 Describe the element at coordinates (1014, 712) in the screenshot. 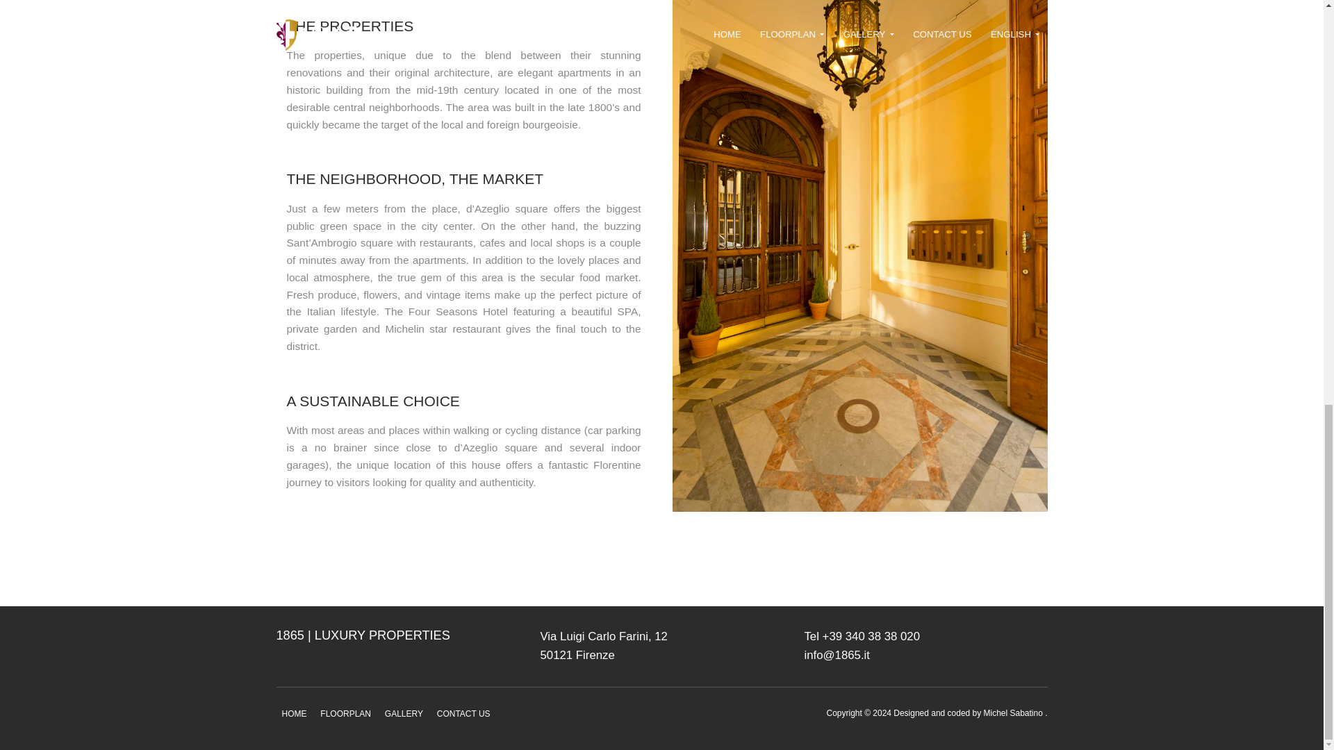

I see `Michel Sabatino` at that location.